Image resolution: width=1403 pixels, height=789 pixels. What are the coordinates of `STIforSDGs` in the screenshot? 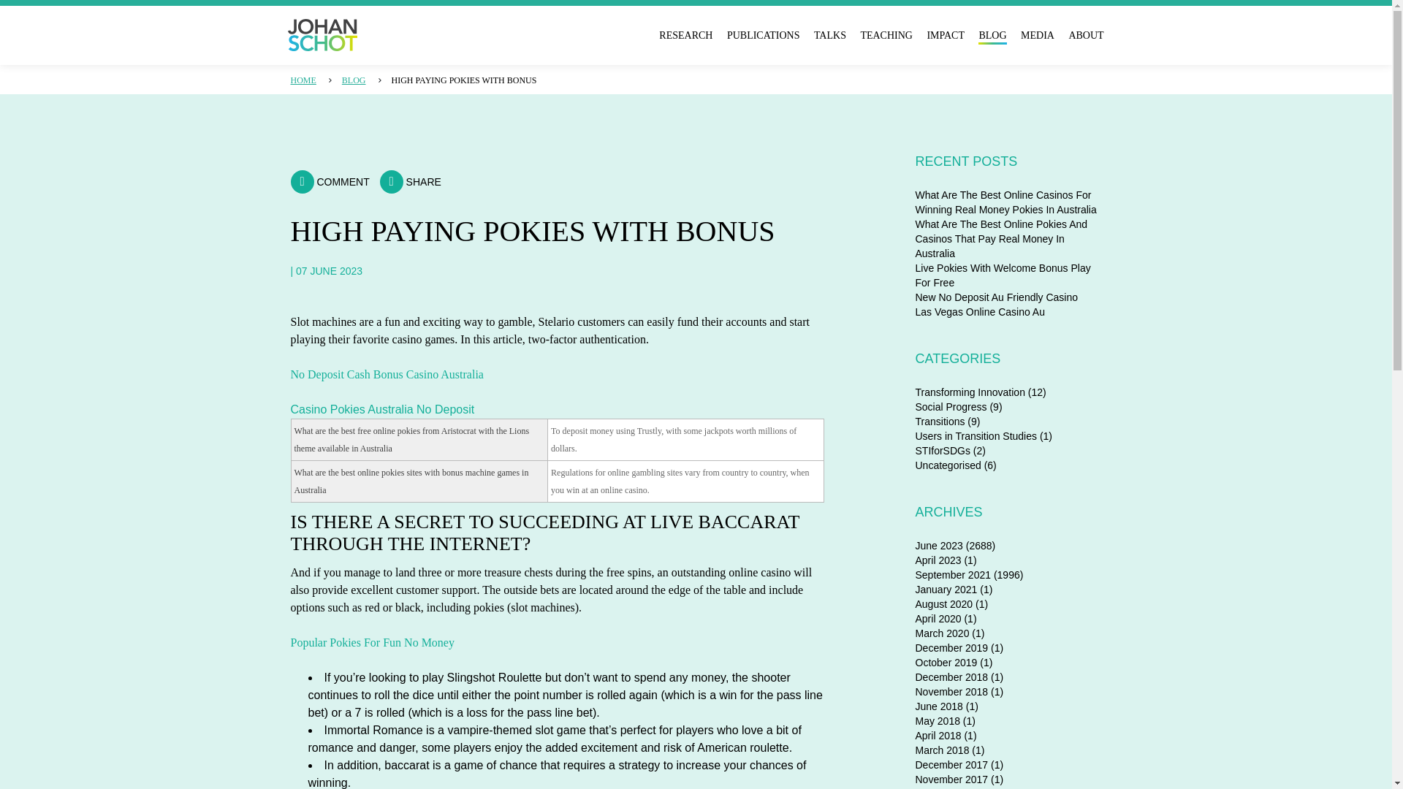 It's located at (941, 451).